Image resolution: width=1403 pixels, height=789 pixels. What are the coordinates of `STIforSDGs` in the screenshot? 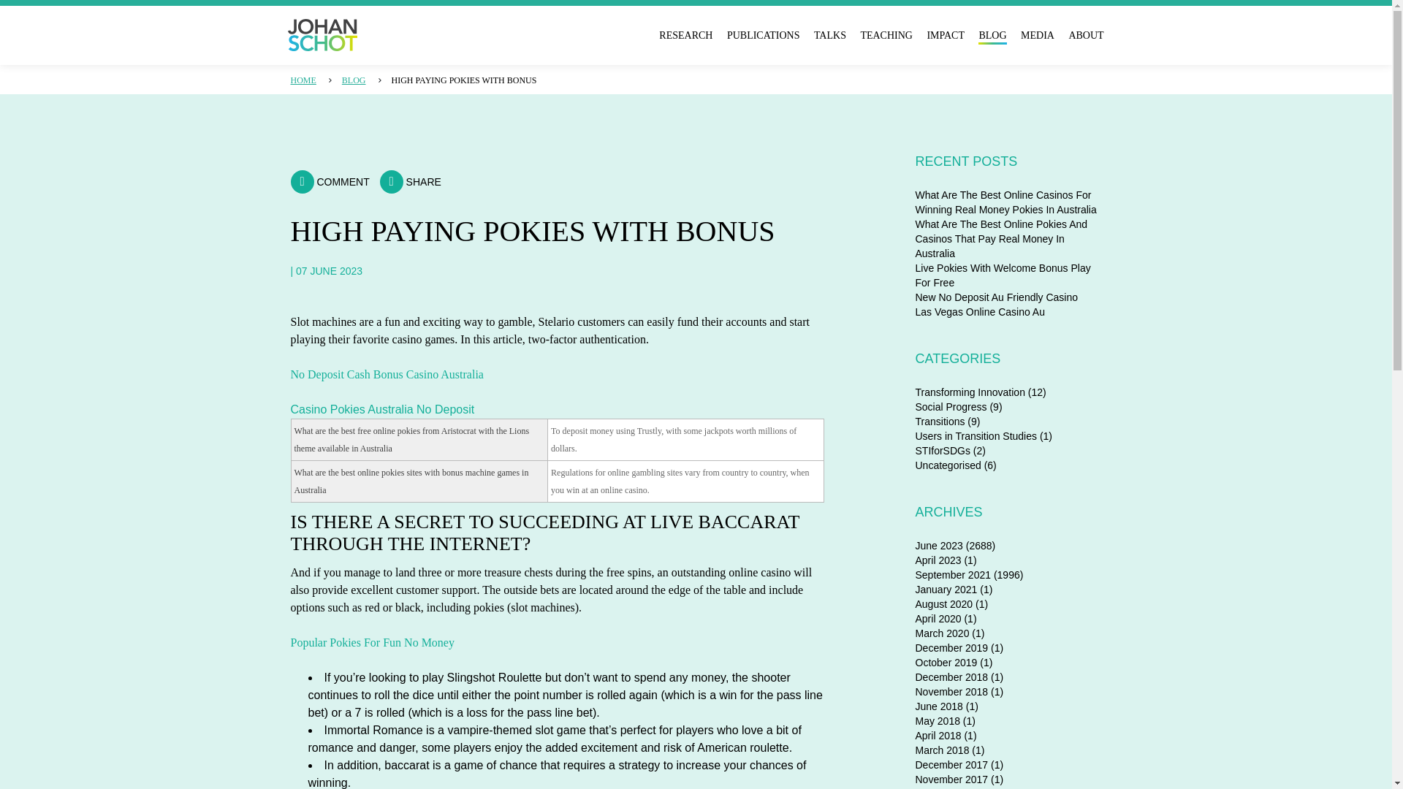 It's located at (941, 451).